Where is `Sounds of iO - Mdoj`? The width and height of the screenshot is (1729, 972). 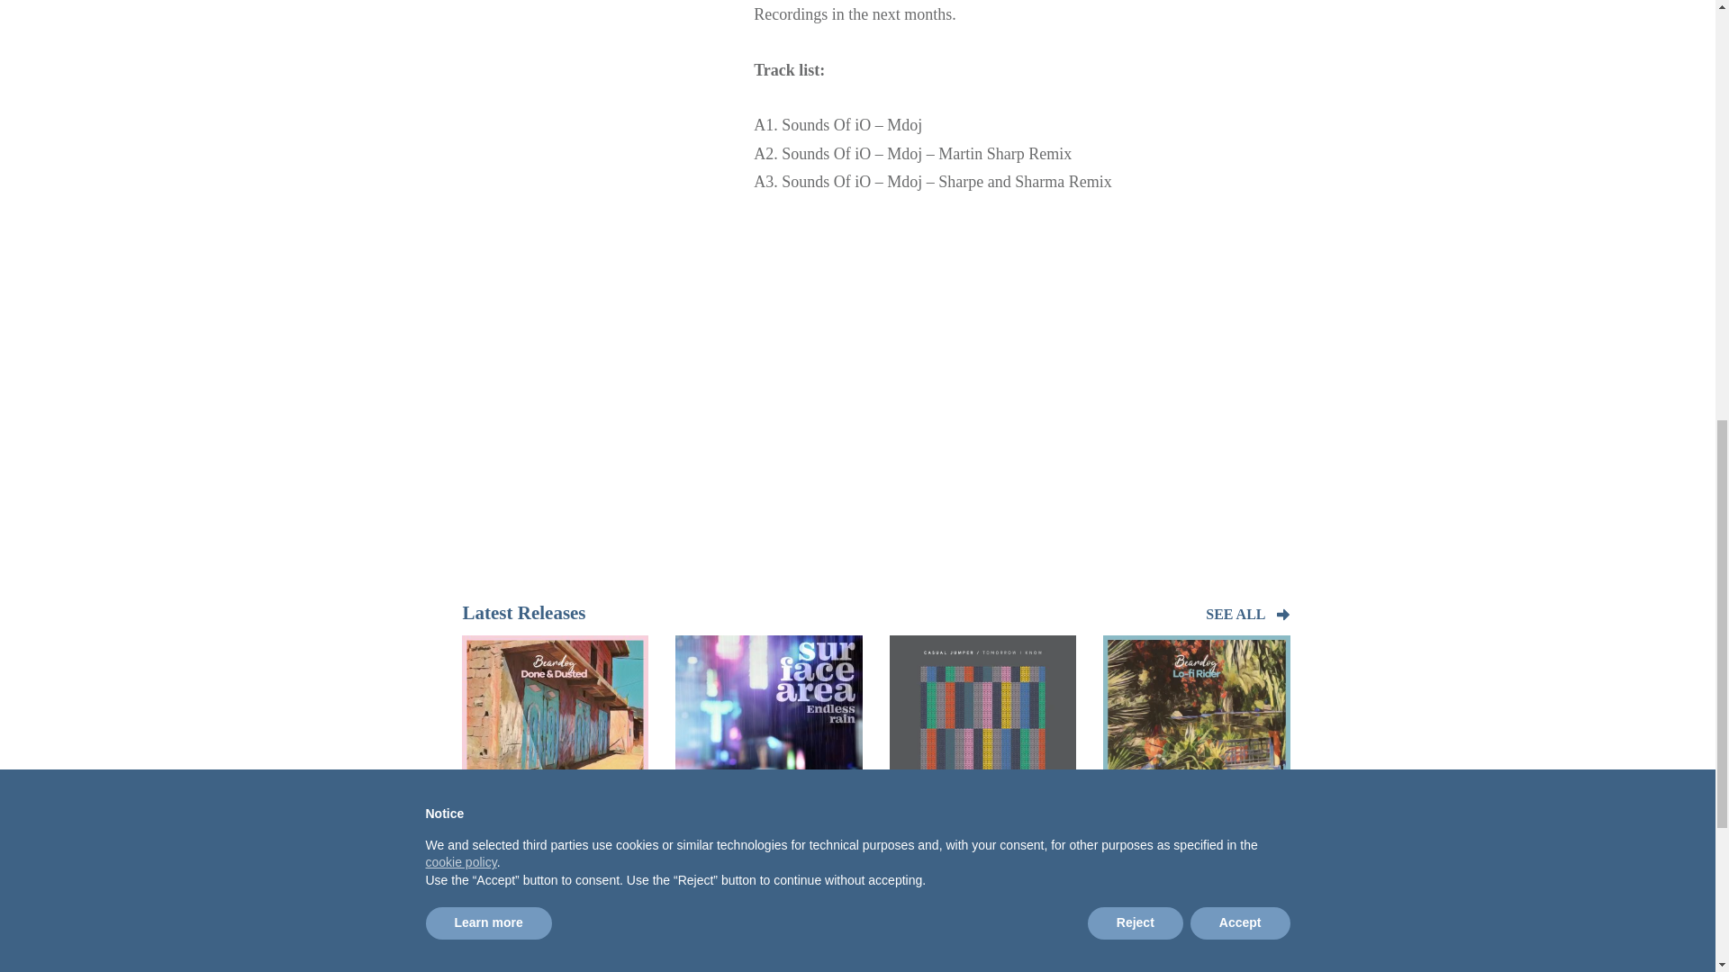
Sounds of iO - Mdoj is located at coordinates (1021, 361).